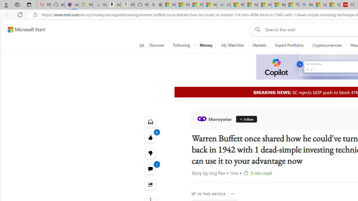  I want to click on Recipes - MSN, so click(279, 5).